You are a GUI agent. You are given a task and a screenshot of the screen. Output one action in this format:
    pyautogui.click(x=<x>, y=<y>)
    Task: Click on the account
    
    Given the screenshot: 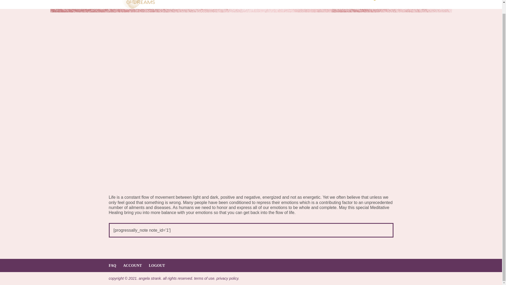 What is the action you would take?
    pyautogui.click(x=326, y=2)
    